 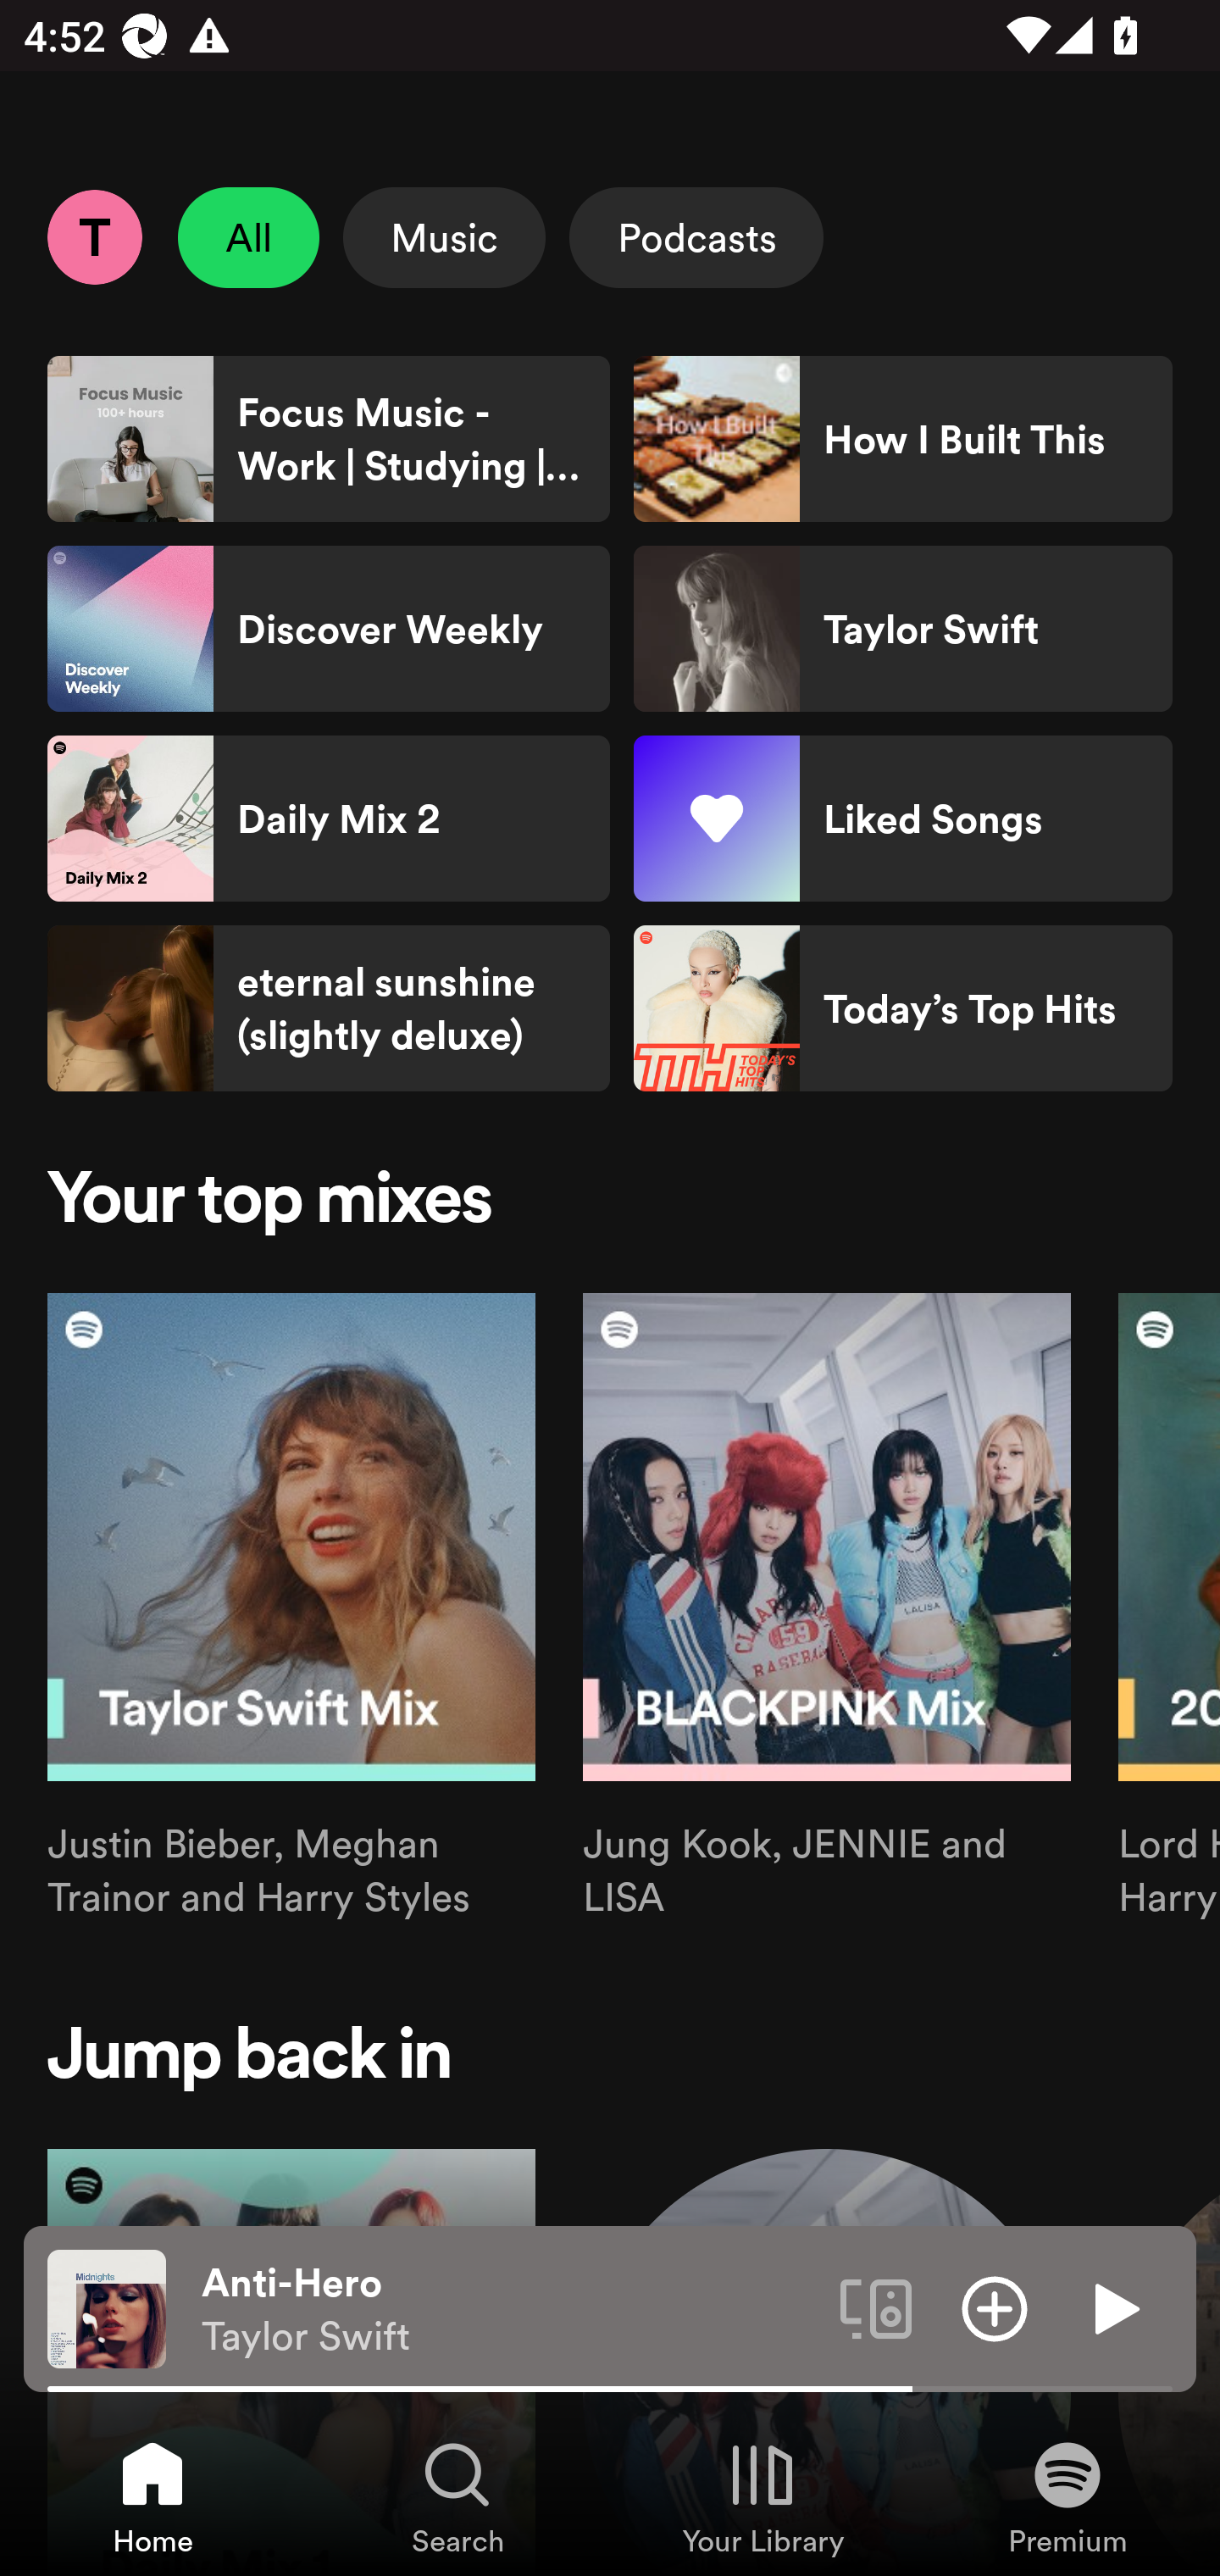 What do you see at coordinates (457, 2496) in the screenshot?
I see `Search, Tab 2 of 4 Search Search` at bounding box center [457, 2496].